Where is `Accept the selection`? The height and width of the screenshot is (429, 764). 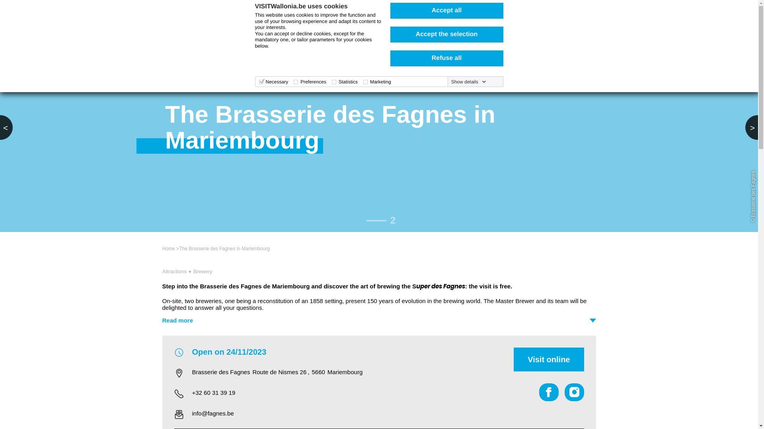 Accept the selection is located at coordinates (446, 35).